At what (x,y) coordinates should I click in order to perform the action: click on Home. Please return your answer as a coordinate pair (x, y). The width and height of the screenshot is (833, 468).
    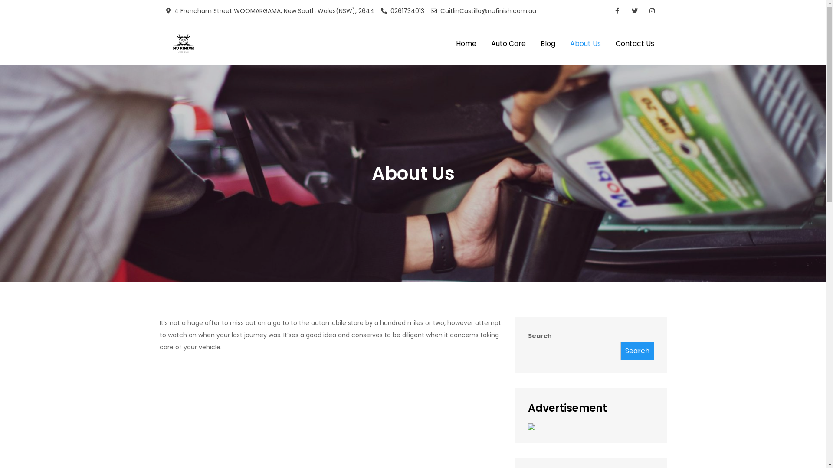
    Looking at the image, I should click on (466, 44).